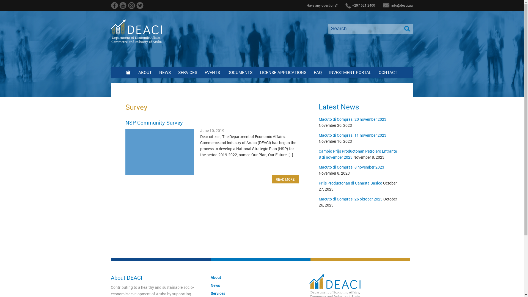 Image resolution: width=528 pixels, height=297 pixels. Describe the element at coordinates (240, 73) in the screenshot. I see `DOCUMENTS` at that location.